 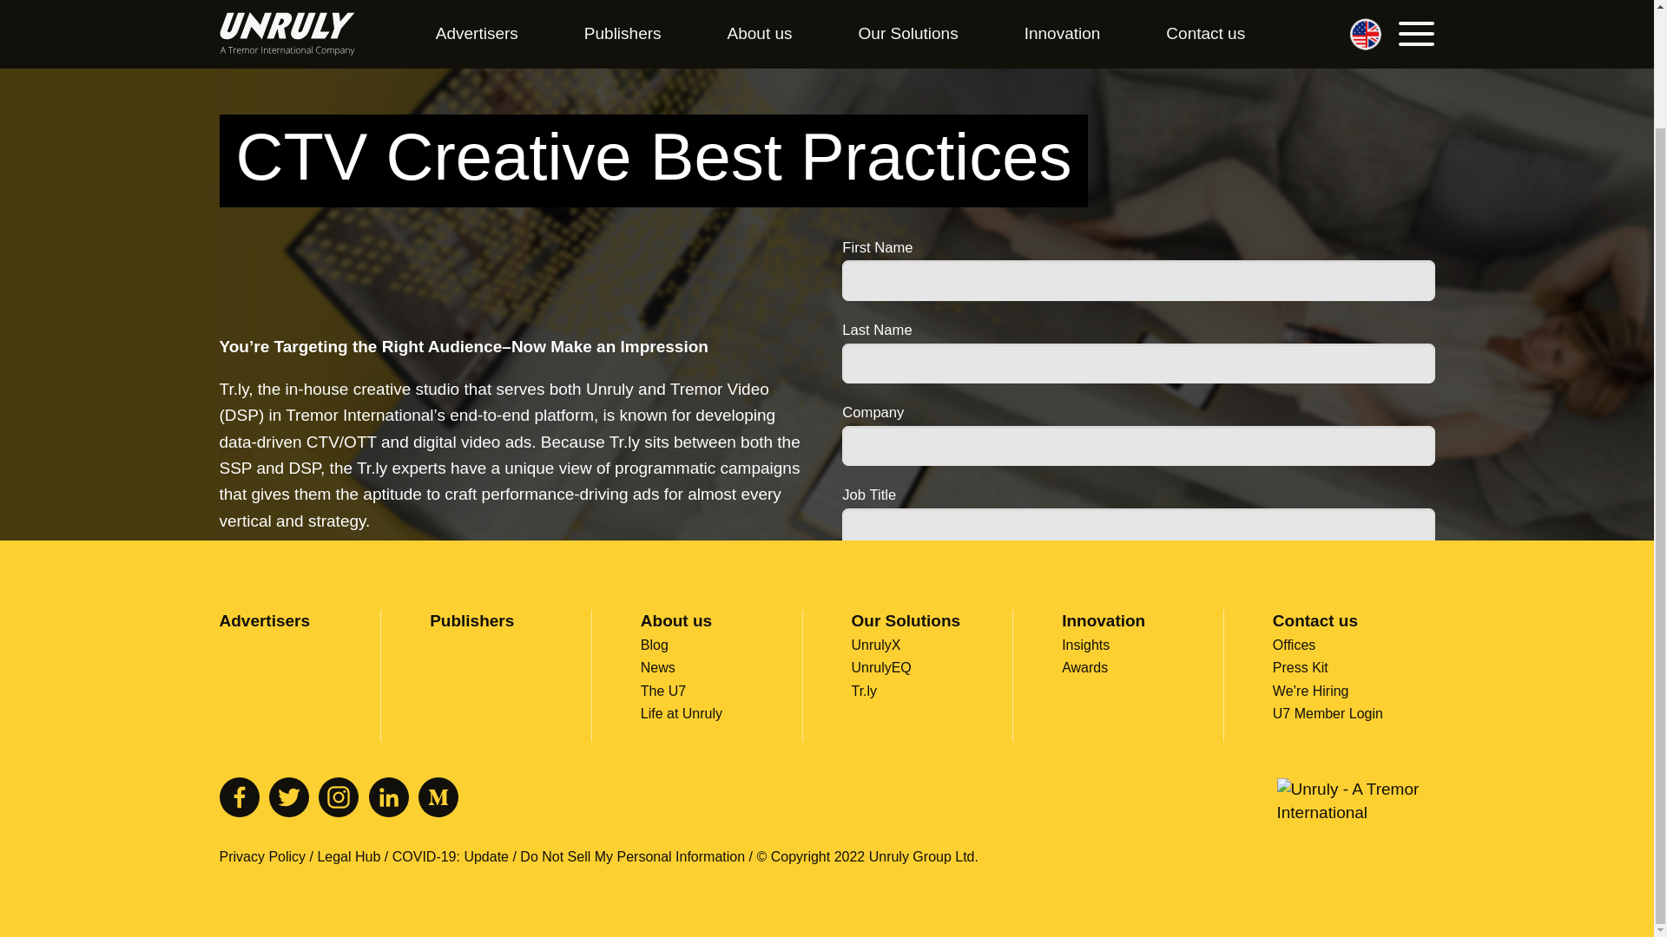 What do you see at coordinates (338, 796) in the screenshot?
I see `Instagram` at bounding box center [338, 796].